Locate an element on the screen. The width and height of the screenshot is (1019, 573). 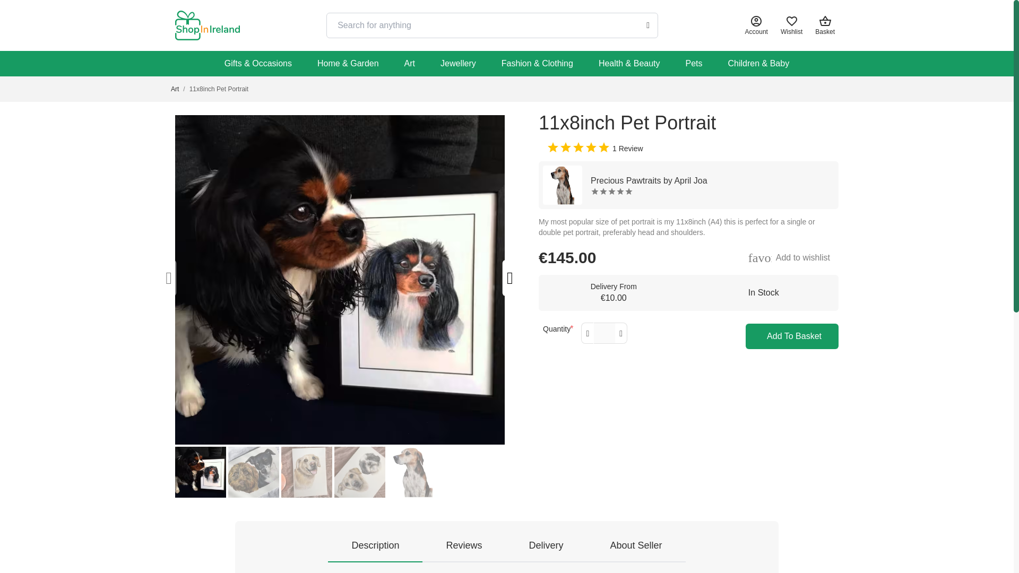
Add To Basket is located at coordinates (792, 336).